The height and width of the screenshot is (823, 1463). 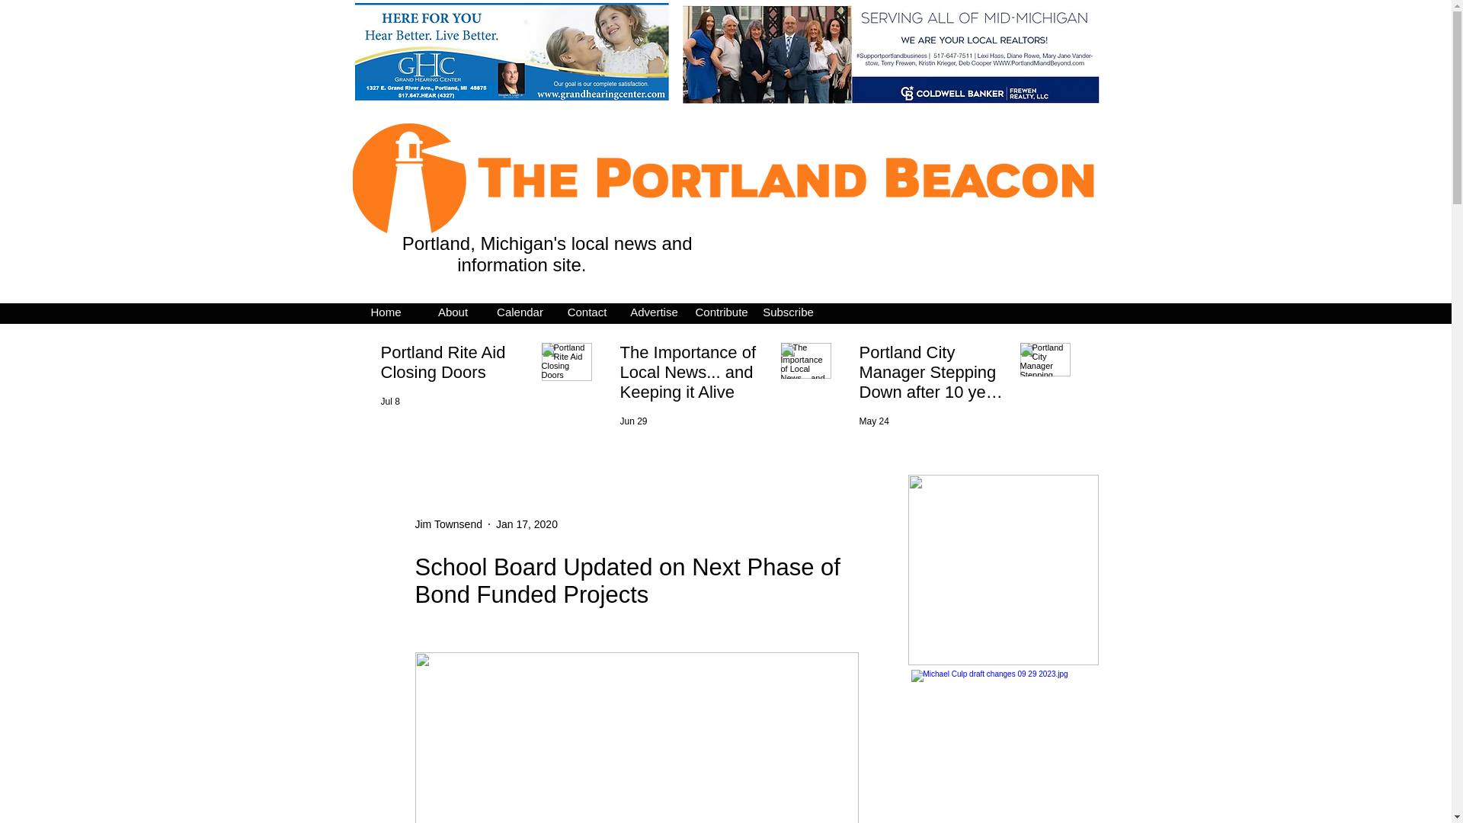 What do you see at coordinates (587, 312) in the screenshot?
I see `Contact` at bounding box center [587, 312].